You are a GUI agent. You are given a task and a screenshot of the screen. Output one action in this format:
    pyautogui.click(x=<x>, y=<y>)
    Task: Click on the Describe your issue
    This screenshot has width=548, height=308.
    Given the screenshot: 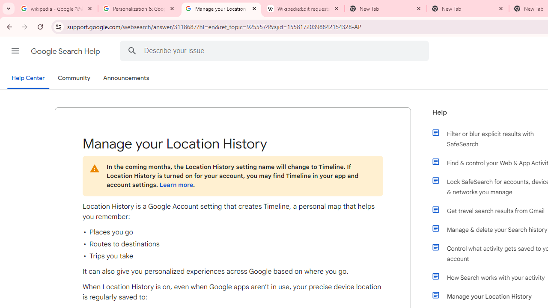 What is the action you would take?
    pyautogui.click(x=276, y=50)
    